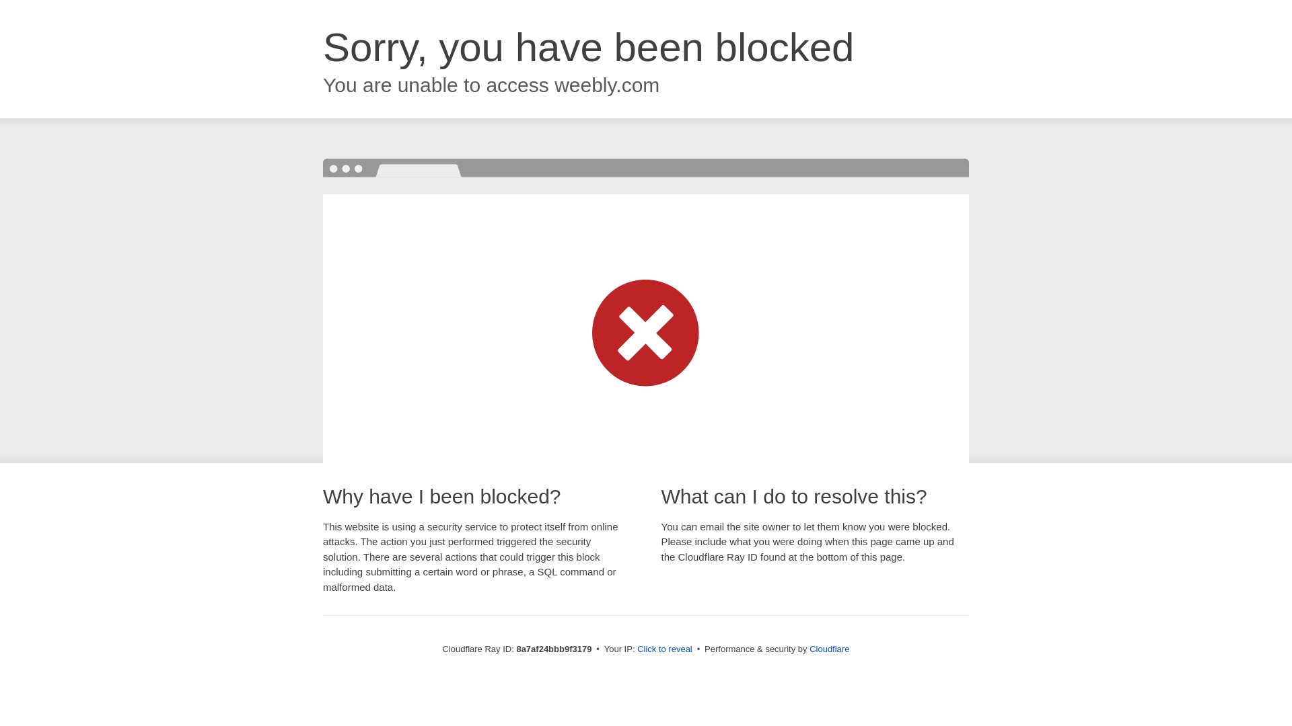 This screenshot has width=1292, height=726. Describe the element at coordinates (665, 649) in the screenshot. I see `Click to reveal` at that location.